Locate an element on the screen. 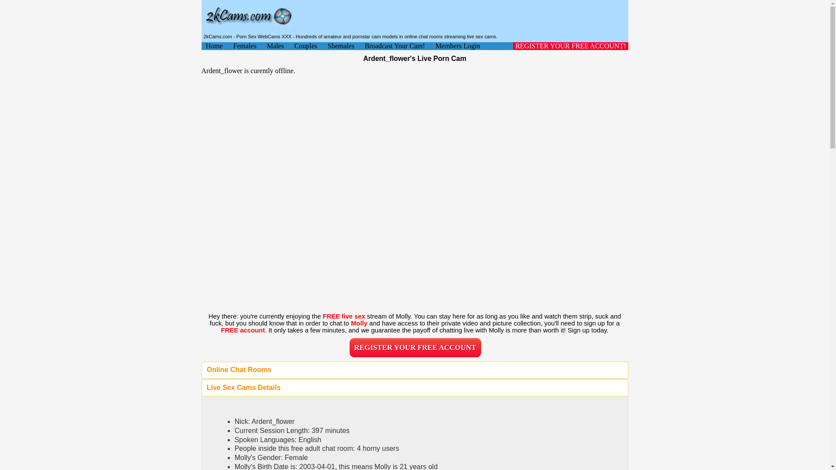 The height and width of the screenshot is (470, 836). Members Login is located at coordinates (458, 46).